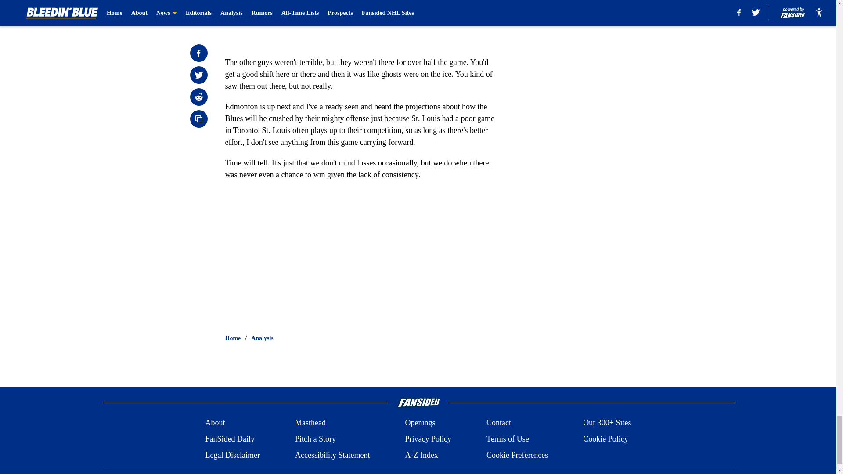 The width and height of the screenshot is (843, 474). What do you see at coordinates (498, 423) in the screenshot?
I see `Contact` at bounding box center [498, 423].